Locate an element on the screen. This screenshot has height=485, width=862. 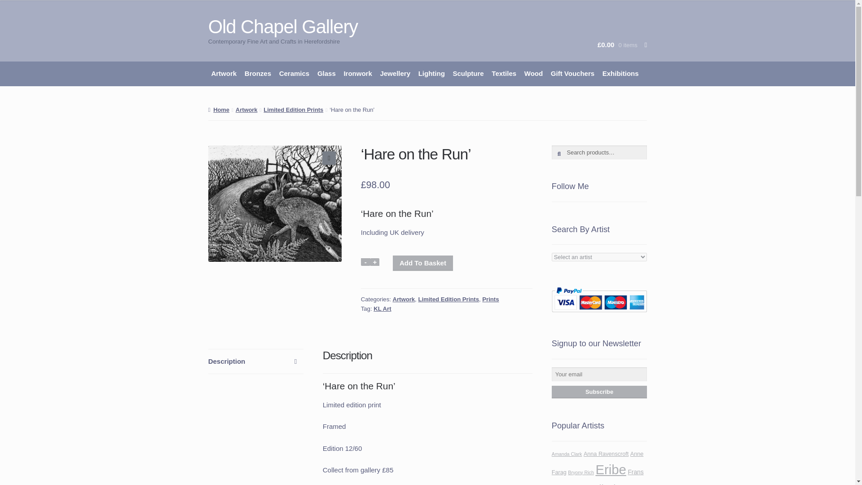
Lighting is located at coordinates (432, 74).